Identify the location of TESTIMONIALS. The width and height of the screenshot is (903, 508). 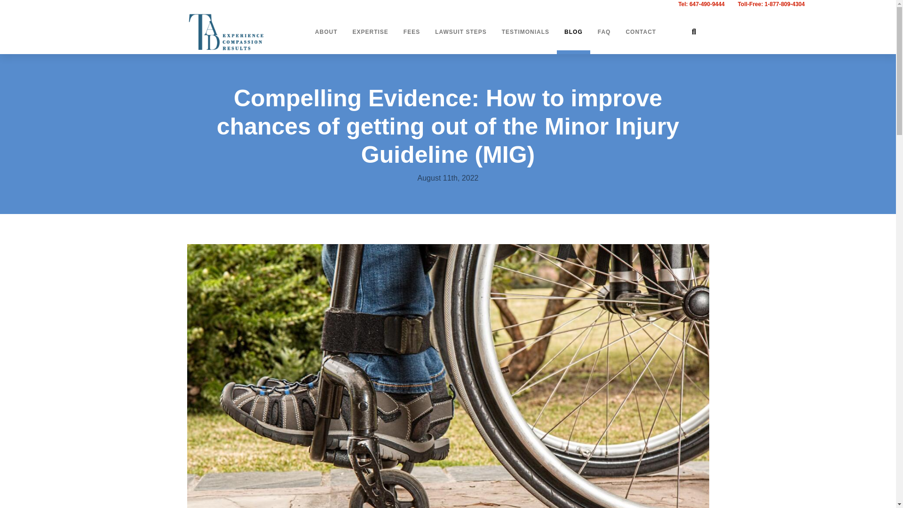
(525, 32).